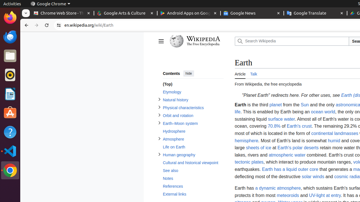 Image resolution: width=360 pixels, height=202 pixels. Describe the element at coordinates (290, 148) in the screenshot. I see `Earth's polar` at that location.